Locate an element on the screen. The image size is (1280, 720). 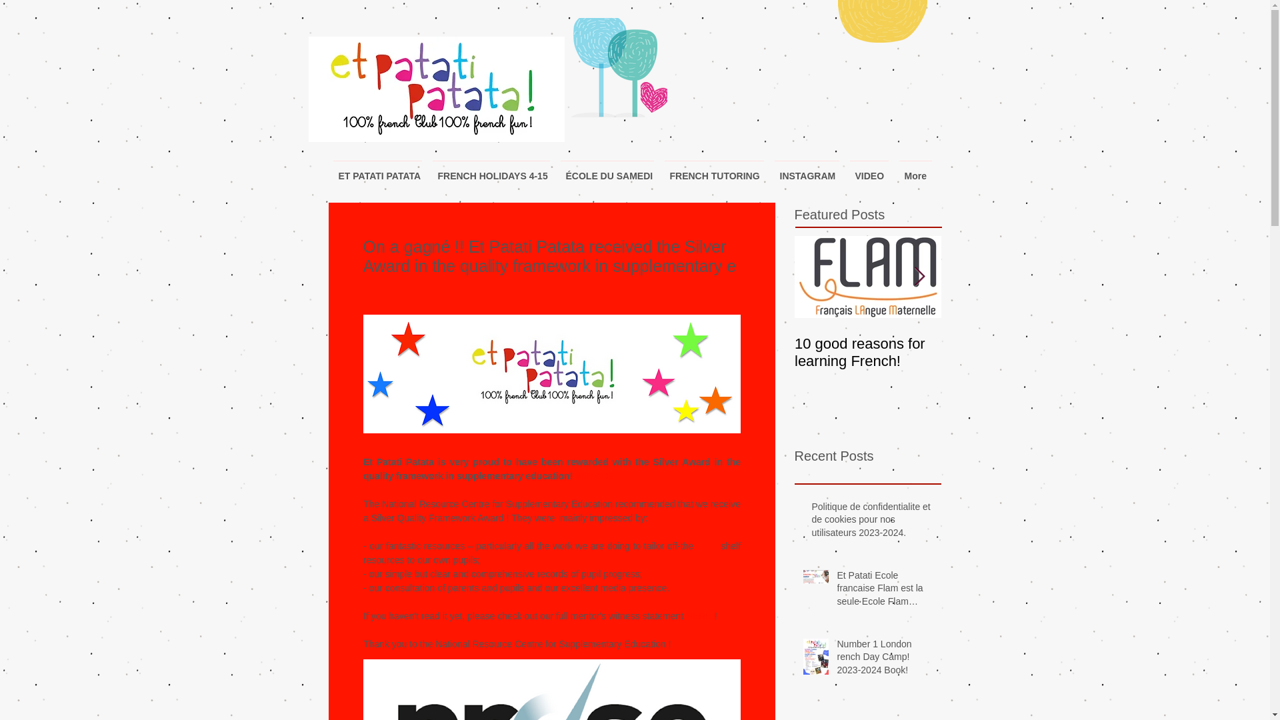
VIDEO is located at coordinates (868, 169).